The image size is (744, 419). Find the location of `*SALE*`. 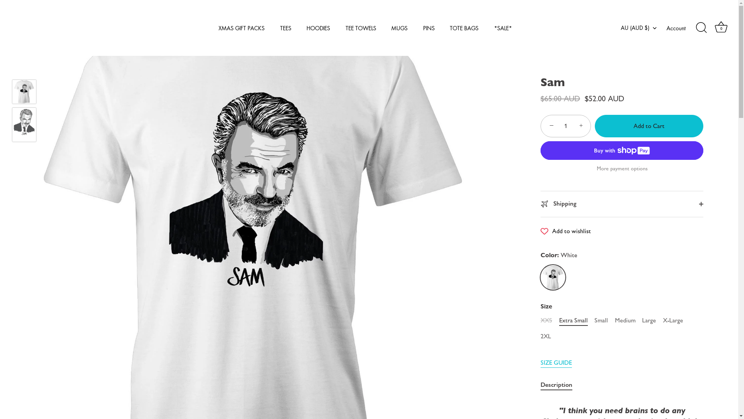

*SALE* is located at coordinates (503, 28).